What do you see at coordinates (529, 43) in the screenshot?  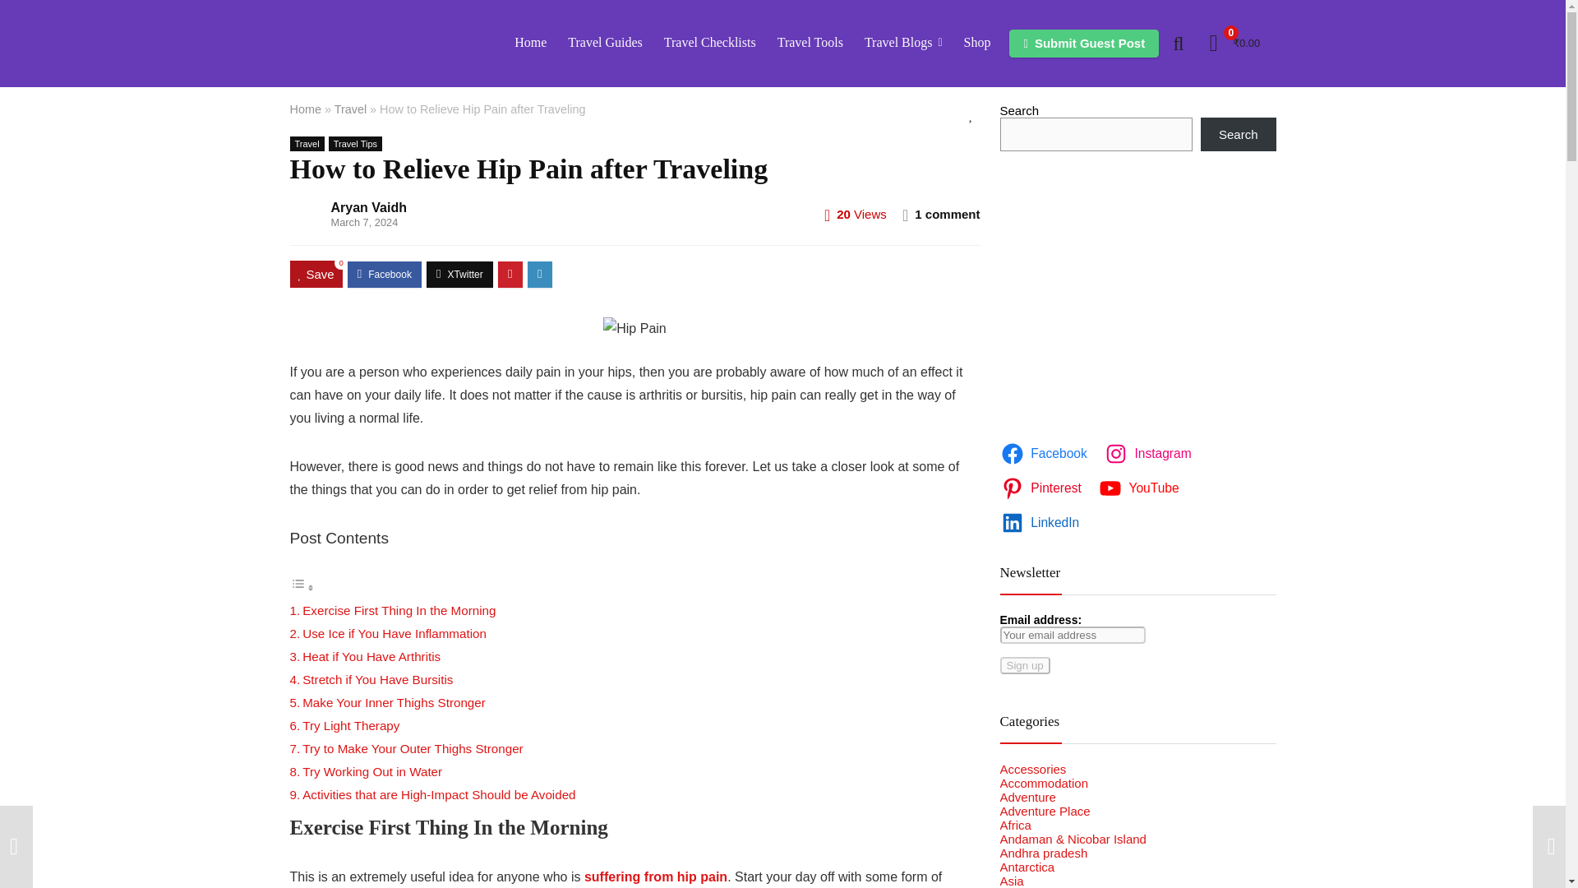 I see `Home` at bounding box center [529, 43].